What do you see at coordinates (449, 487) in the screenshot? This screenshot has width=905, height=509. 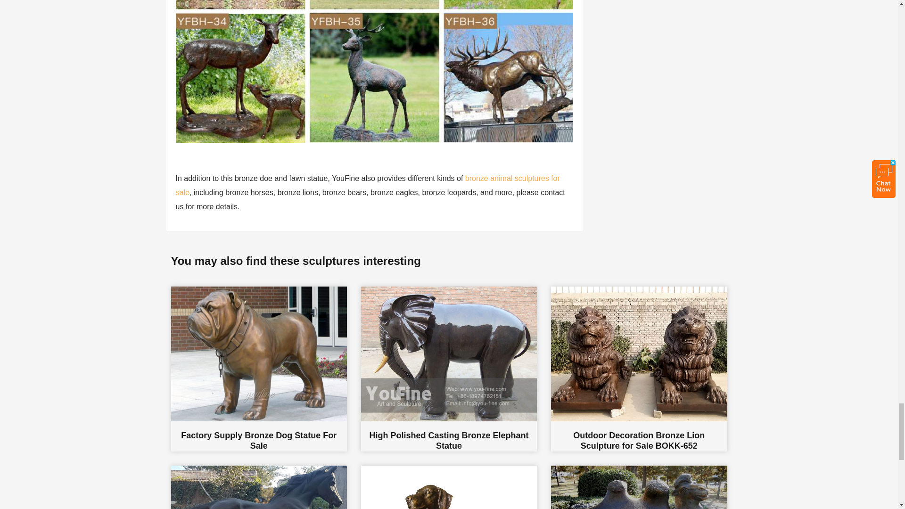 I see `Memorial Home Decoration Bronze Dog Statue` at bounding box center [449, 487].